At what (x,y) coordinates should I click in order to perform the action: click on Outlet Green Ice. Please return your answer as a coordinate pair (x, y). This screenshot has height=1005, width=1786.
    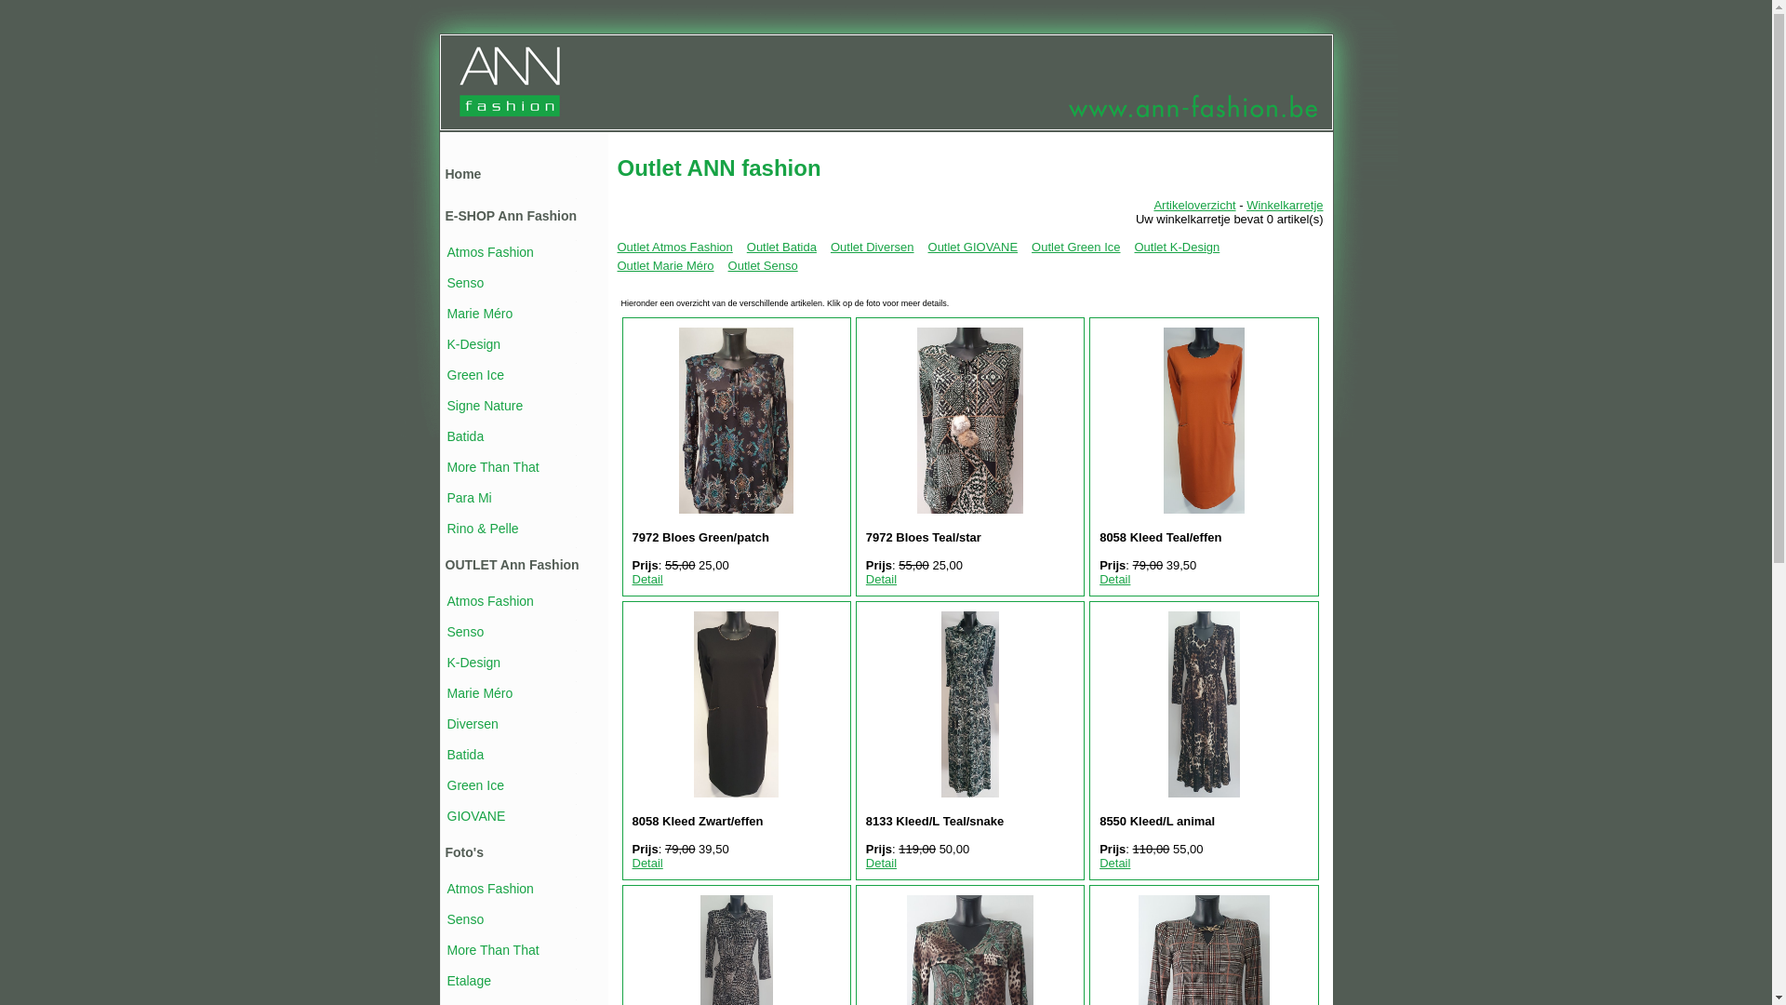
    Looking at the image, I should click on (1075, 248).